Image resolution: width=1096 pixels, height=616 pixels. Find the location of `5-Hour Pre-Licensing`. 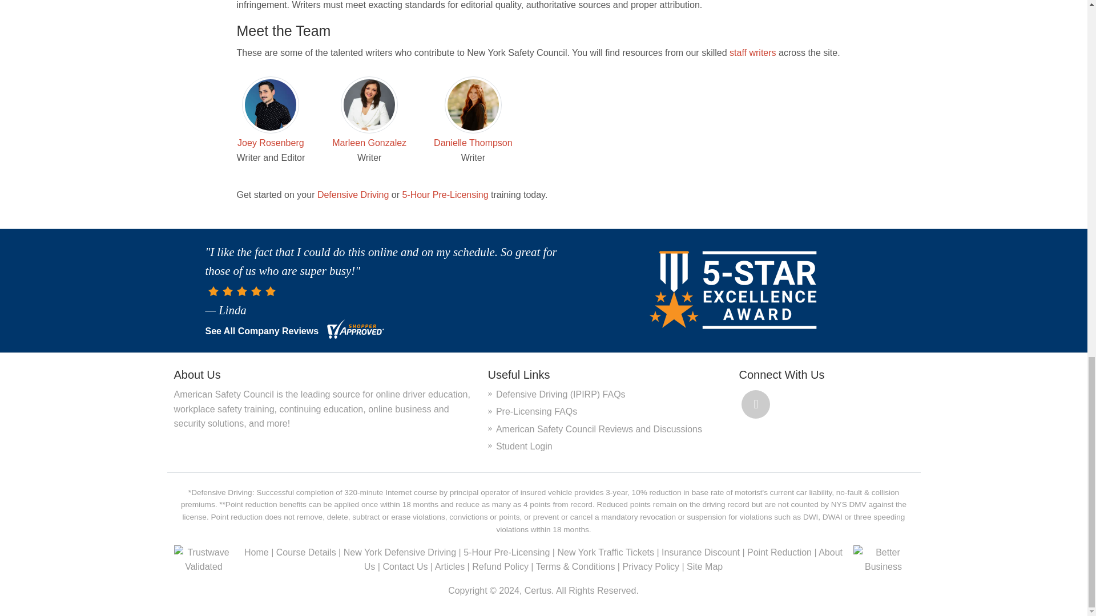

5-Hour Pre-Licensing is located at coordinates (445, 194).